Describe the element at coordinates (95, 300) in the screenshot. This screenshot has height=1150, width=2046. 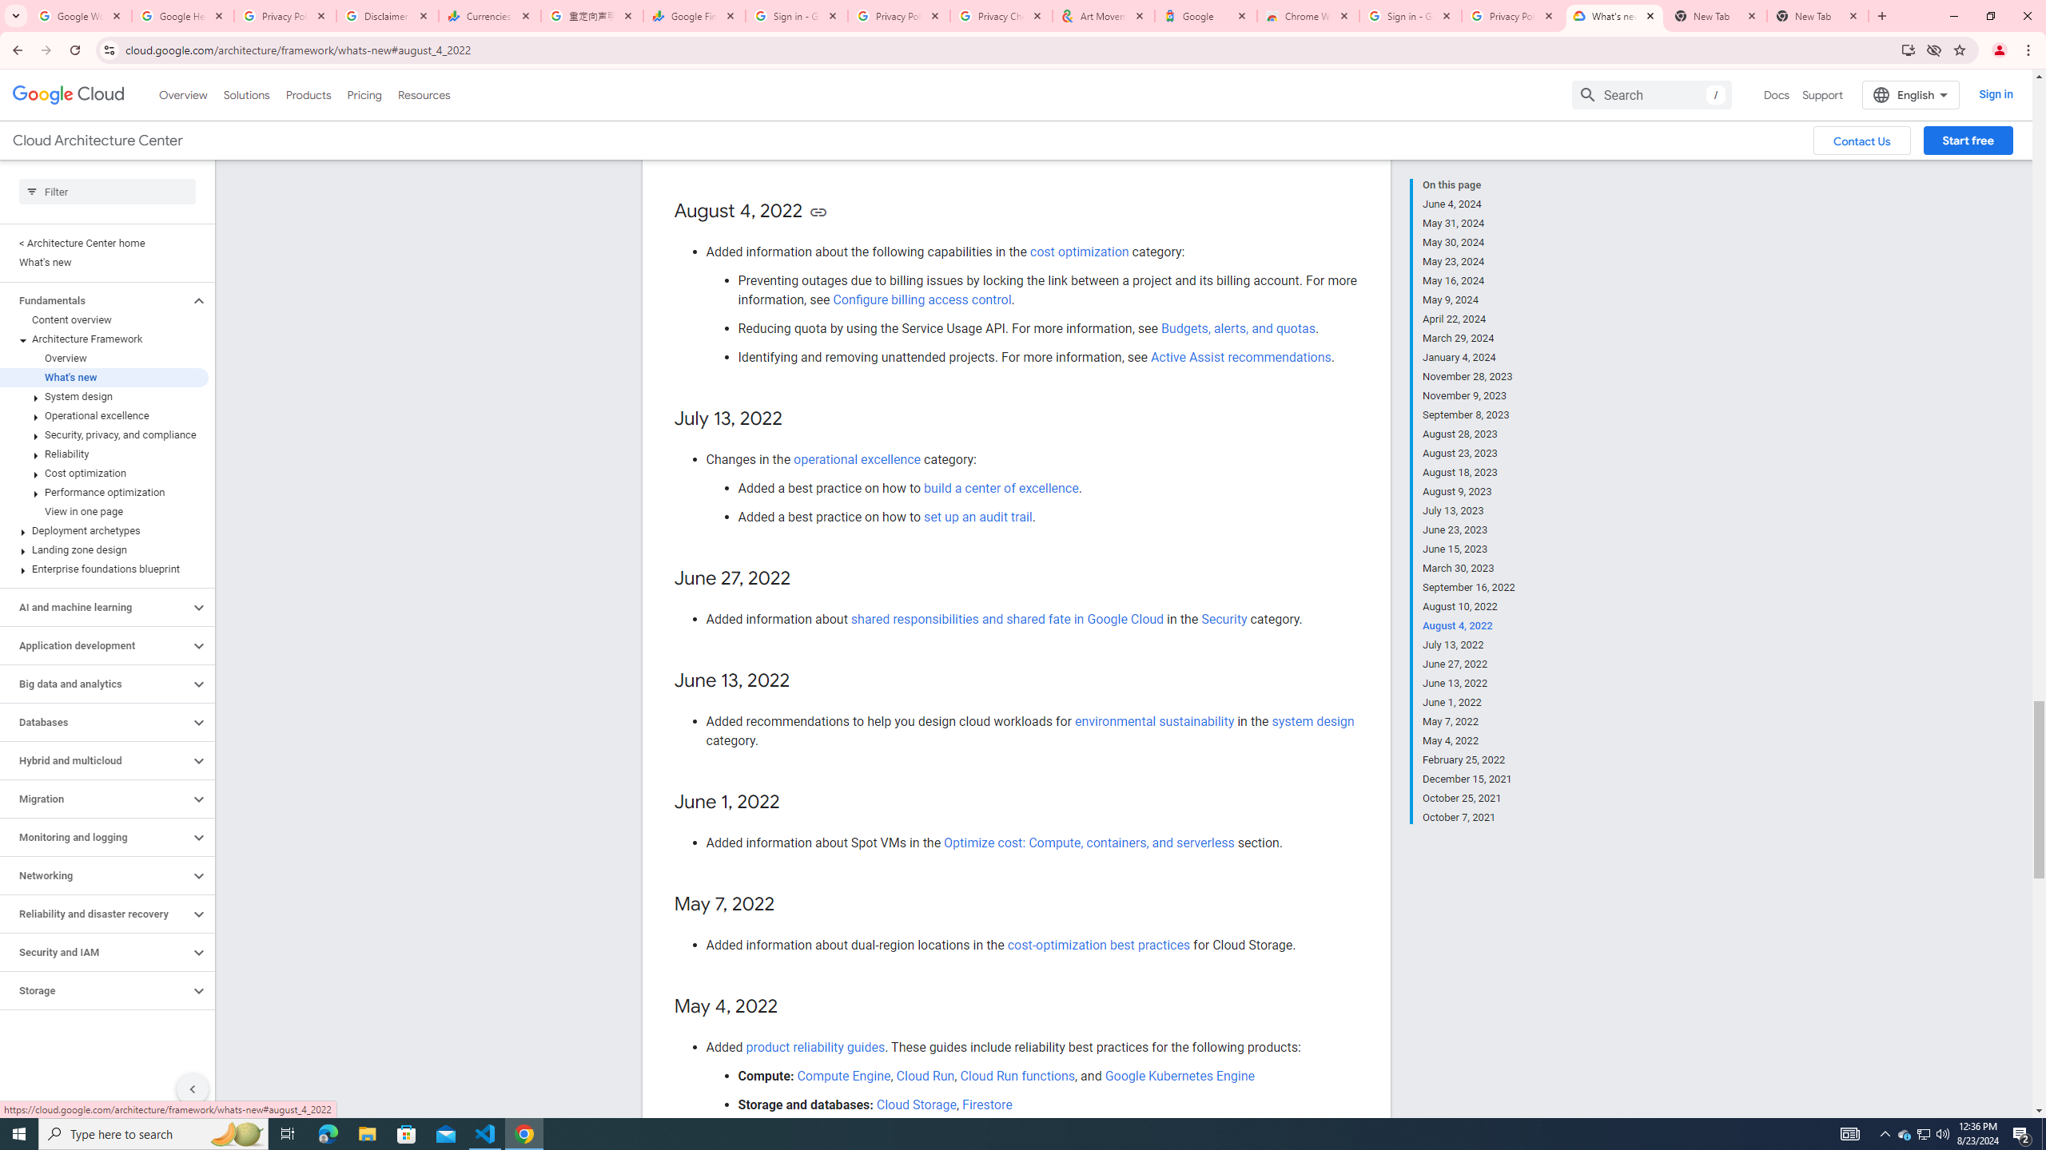
I see `Fundamentals` at that location.